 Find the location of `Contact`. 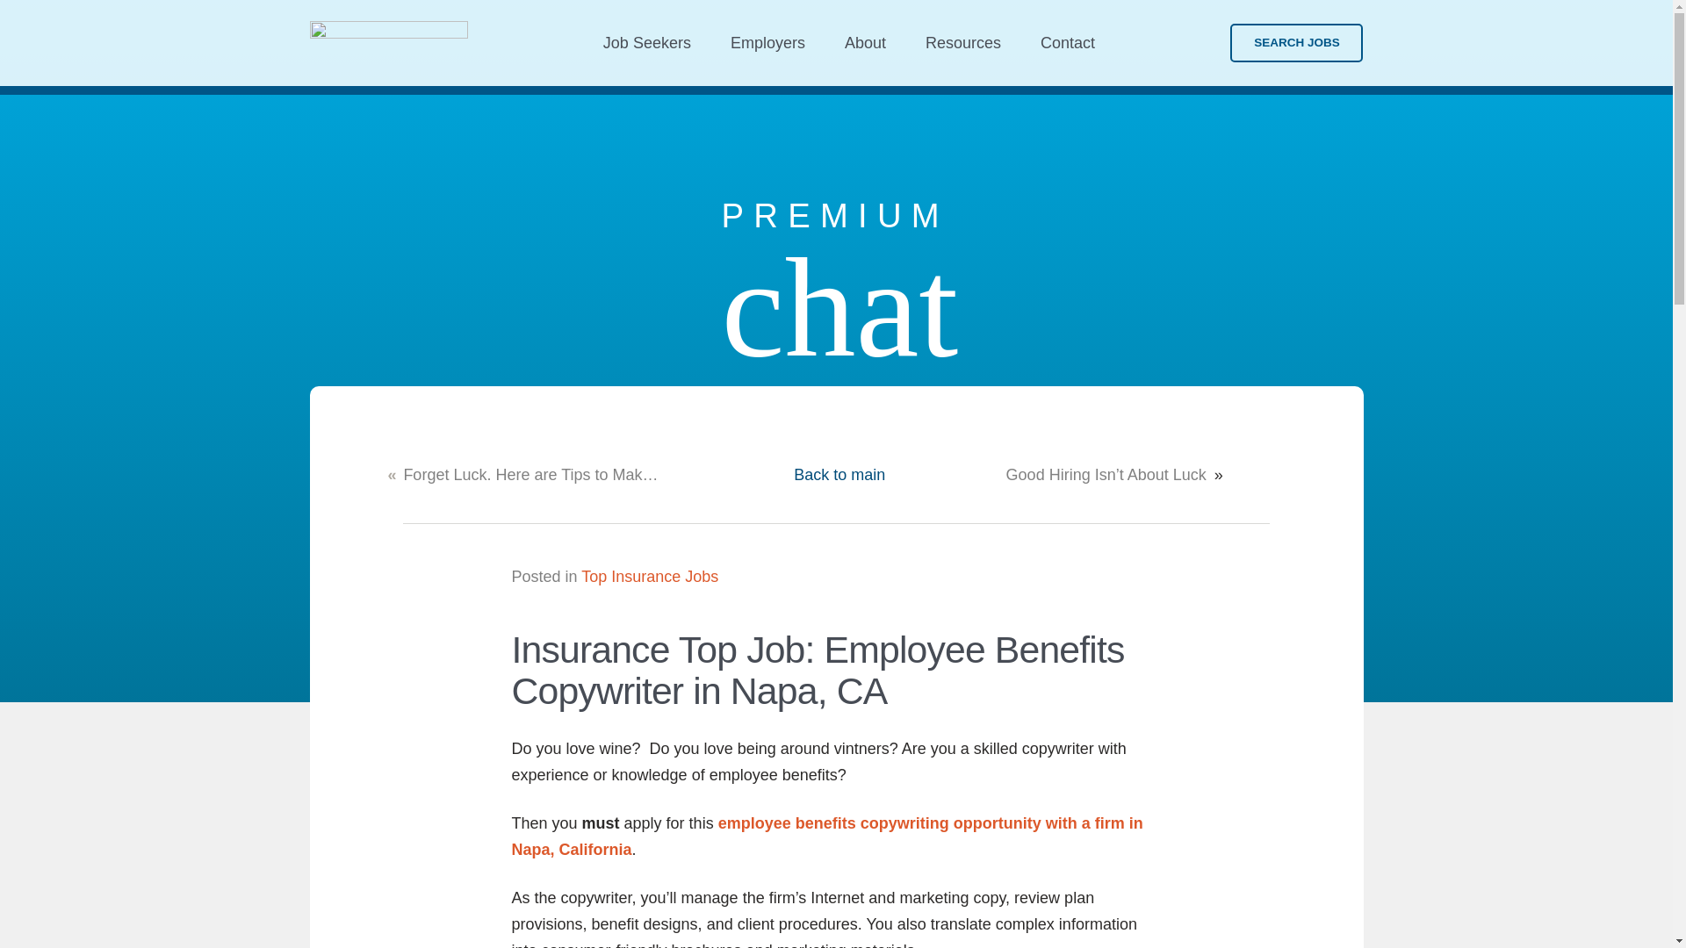

Contact is located at coordinates (1068, 42).